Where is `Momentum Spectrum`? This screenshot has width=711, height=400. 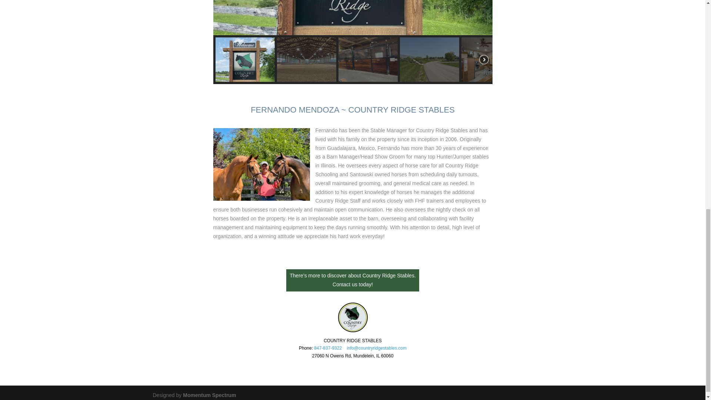 Momentum Spectrum is located at coordinates (209, 395).